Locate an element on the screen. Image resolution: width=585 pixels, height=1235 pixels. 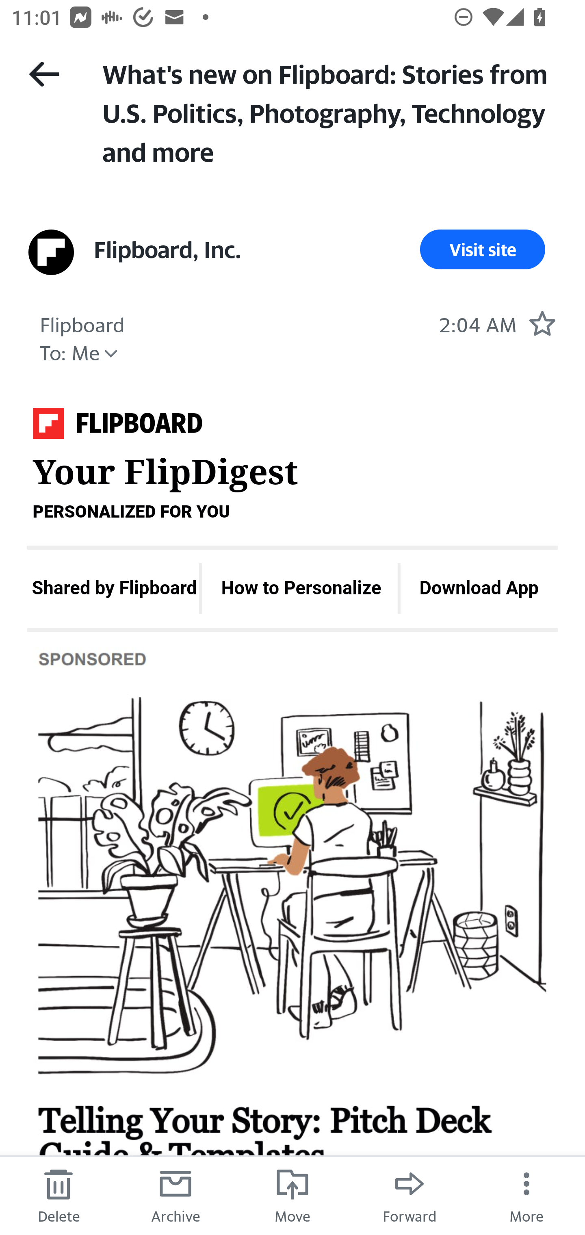
Back is located at coordinates (44, 74).